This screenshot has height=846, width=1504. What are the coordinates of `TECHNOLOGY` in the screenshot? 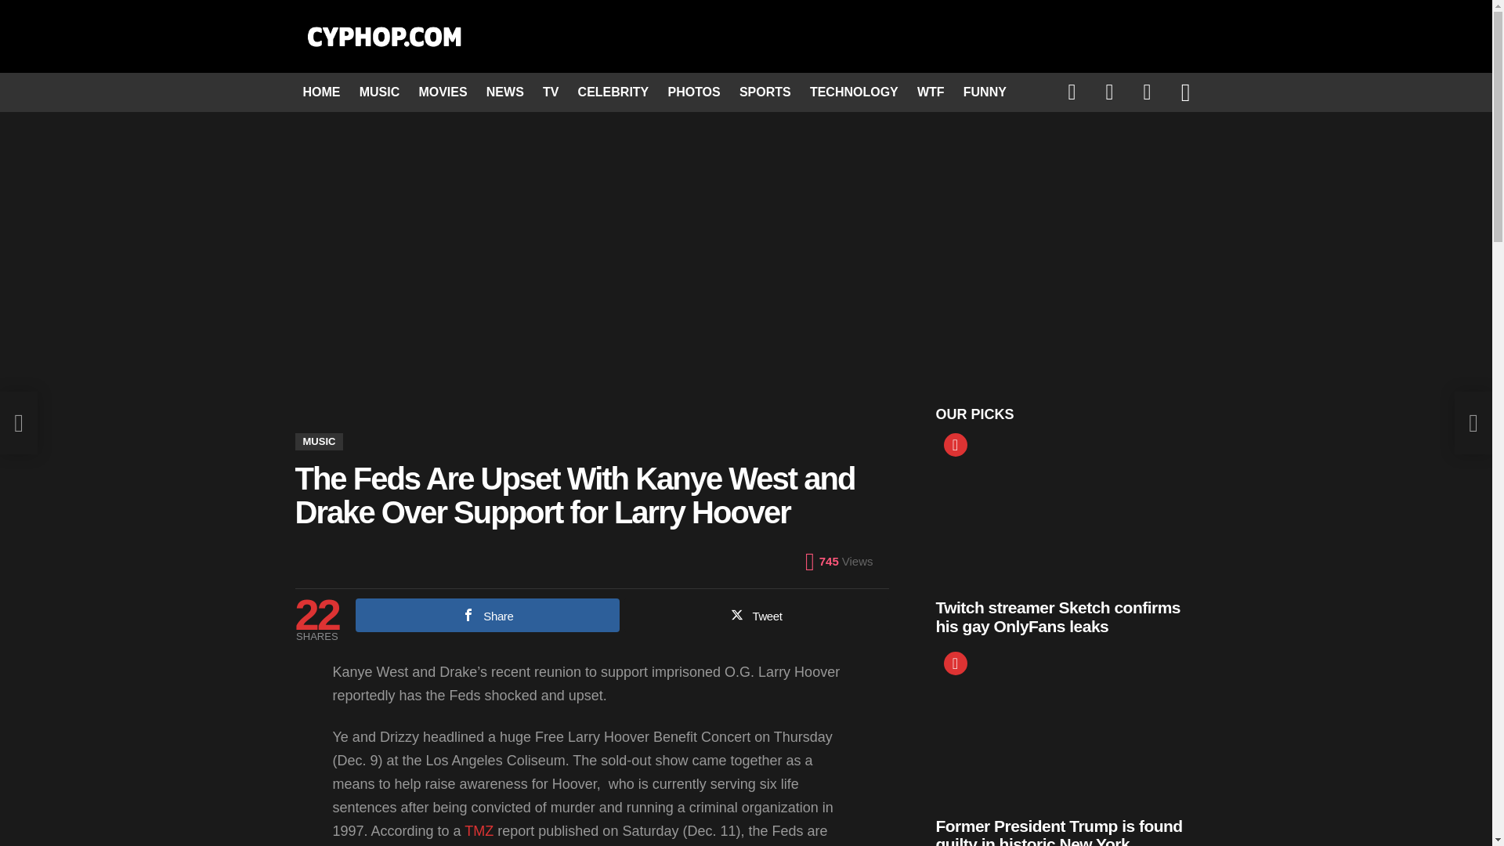 It's located at (854, 92).